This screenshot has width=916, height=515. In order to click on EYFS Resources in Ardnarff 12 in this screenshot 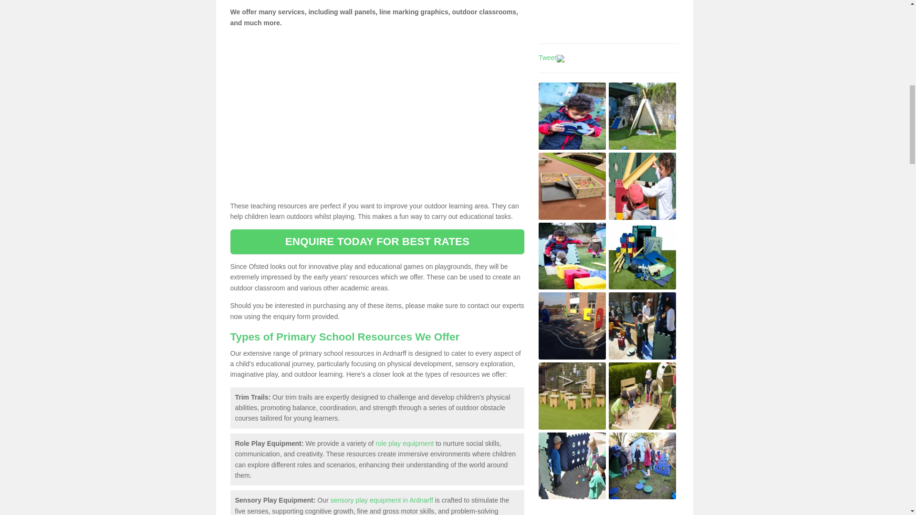, I will do `click(642, 465)`.